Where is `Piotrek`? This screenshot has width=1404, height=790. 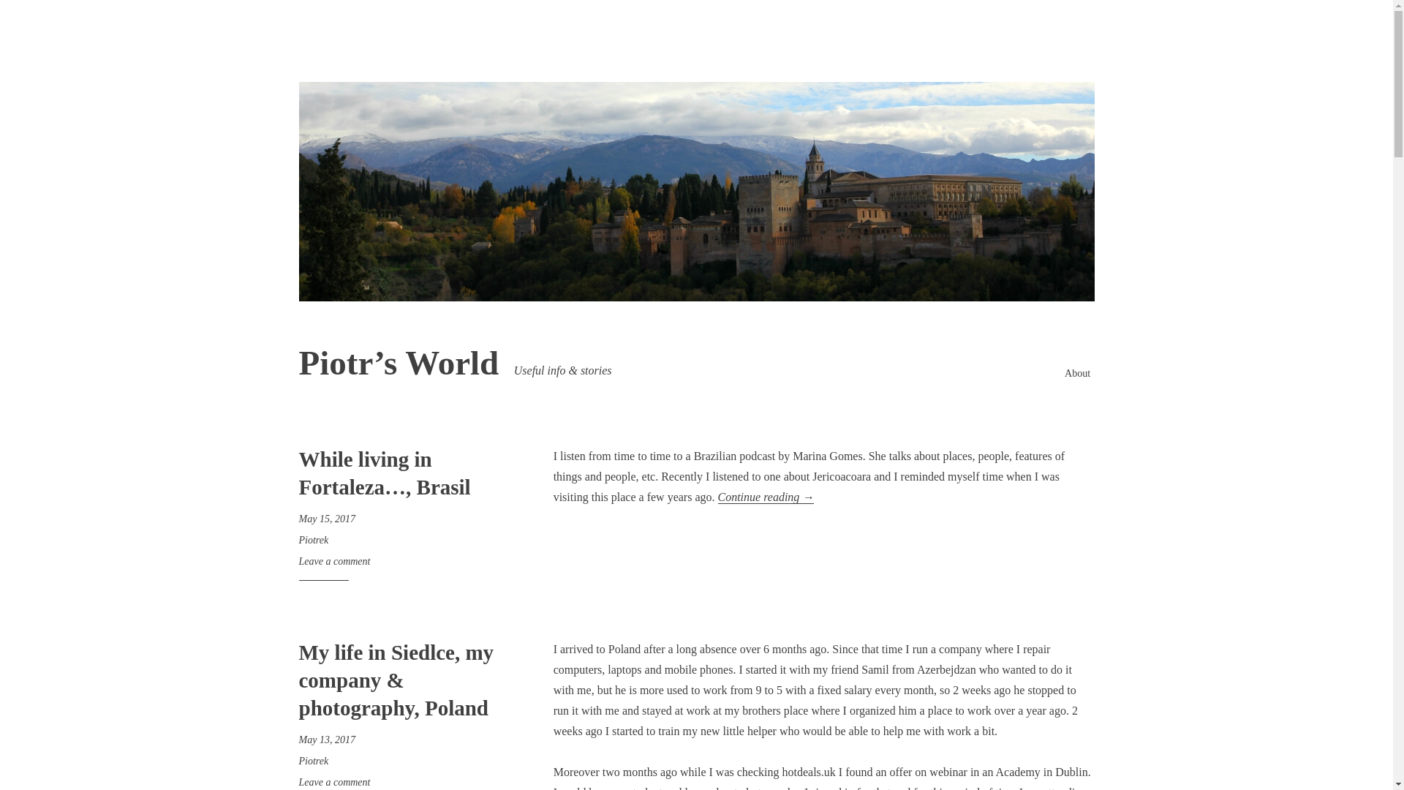 Piotrek is located at coordinates (313, 761).